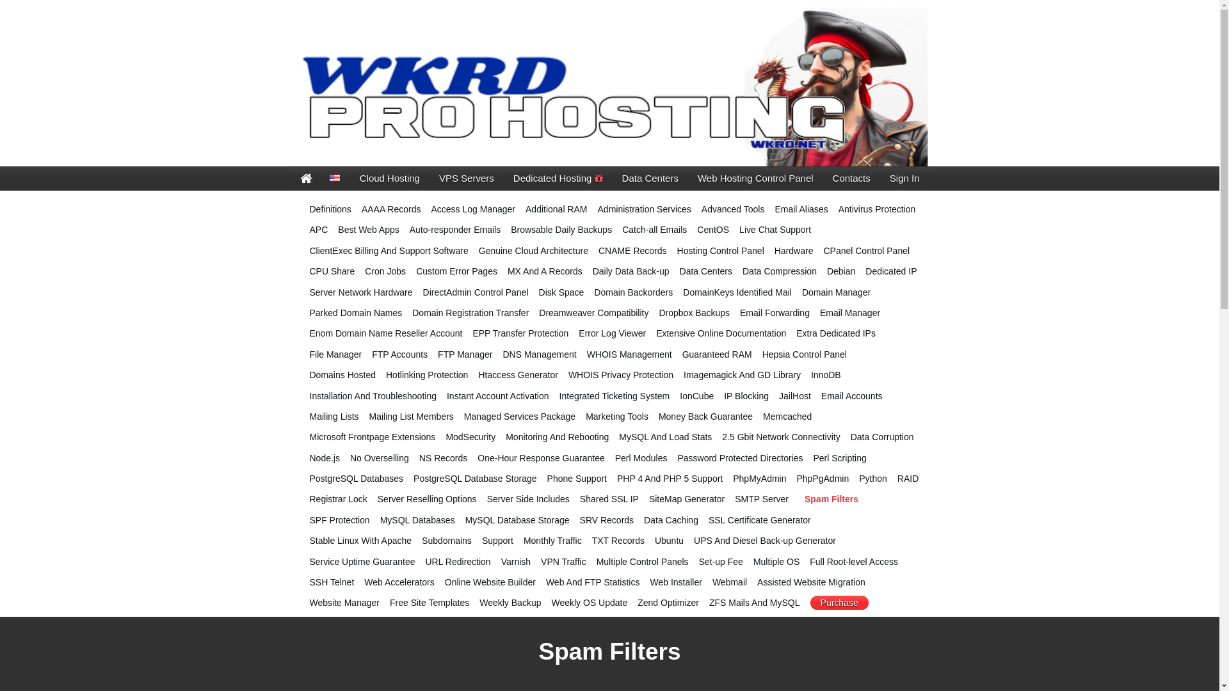 The image size is (1229, 691). What do you see at coordinates (325, 458) in the screenshot?
I see `Node.js` at bounding box center [325, 458].